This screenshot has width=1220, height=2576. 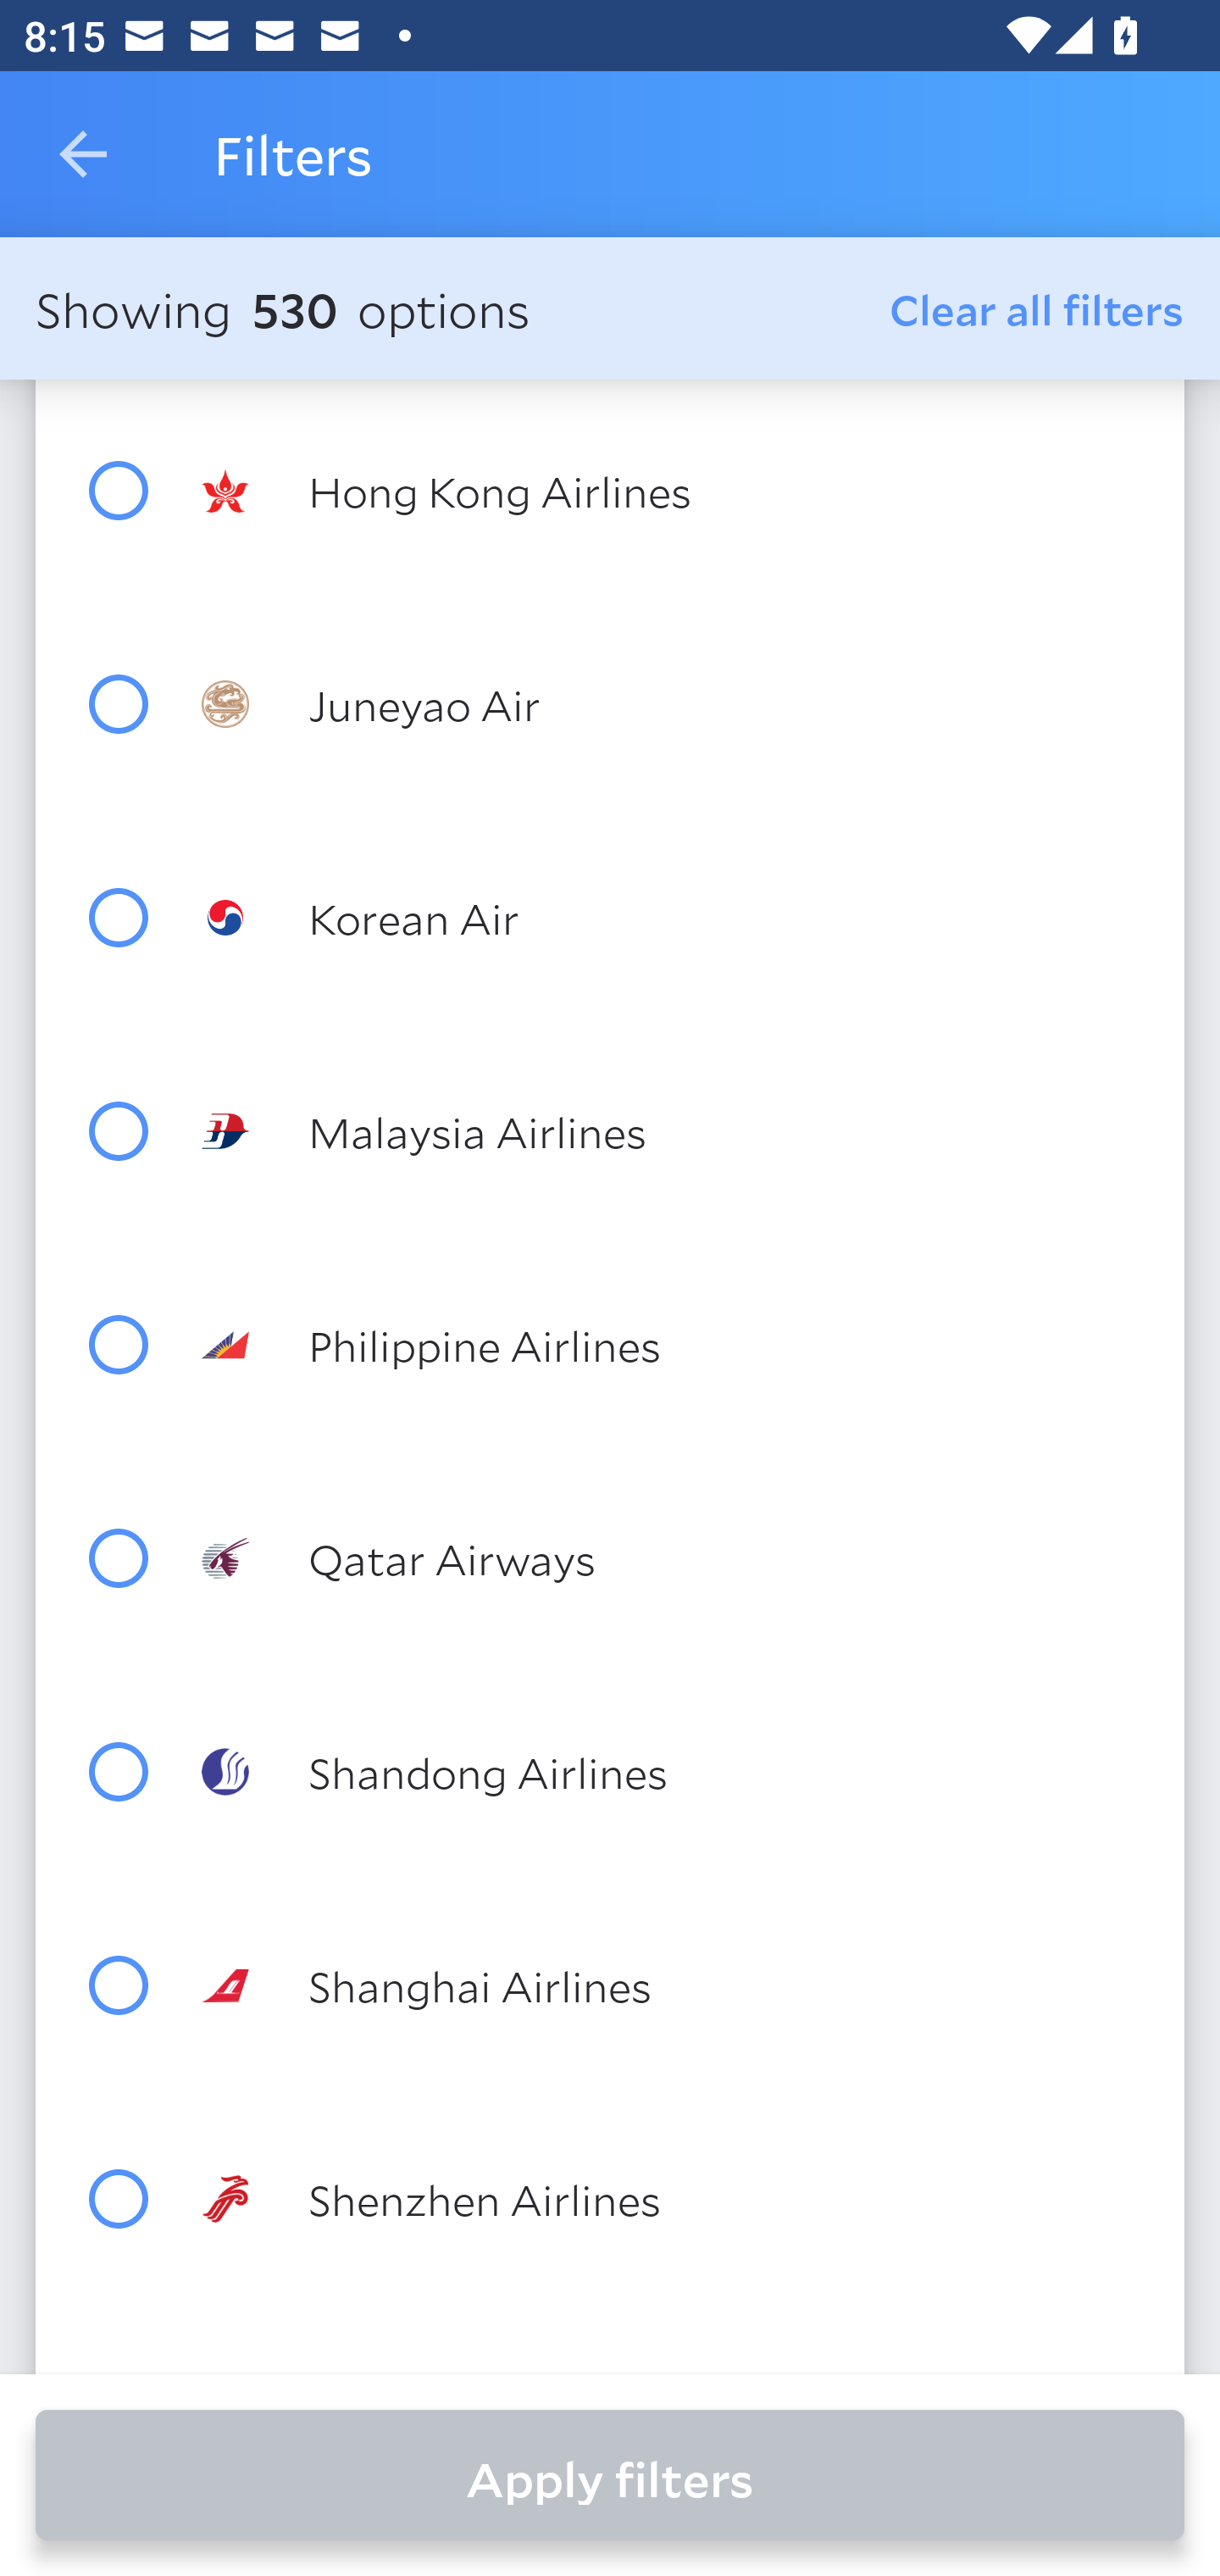 What do you see at coordinates (669, 703) in the screenshot?
I see `Juneyao Air` at bounding box center [669, 703].